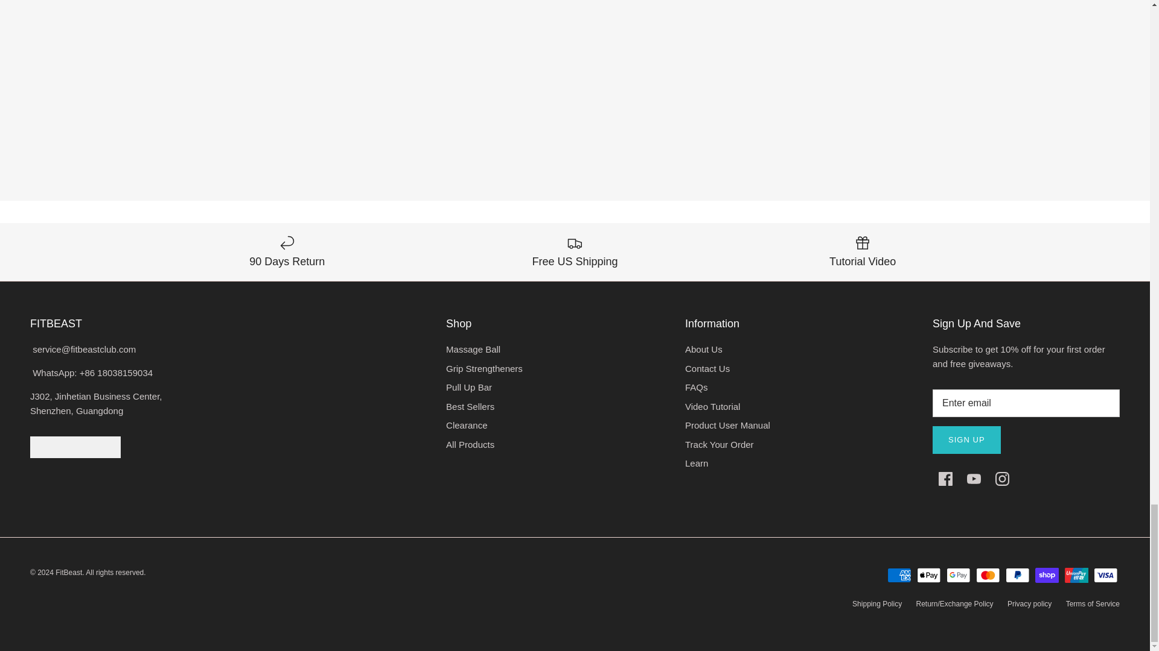 This screenshot has height=651, width=1159. I want to click on Facebook, so click(945, 479).